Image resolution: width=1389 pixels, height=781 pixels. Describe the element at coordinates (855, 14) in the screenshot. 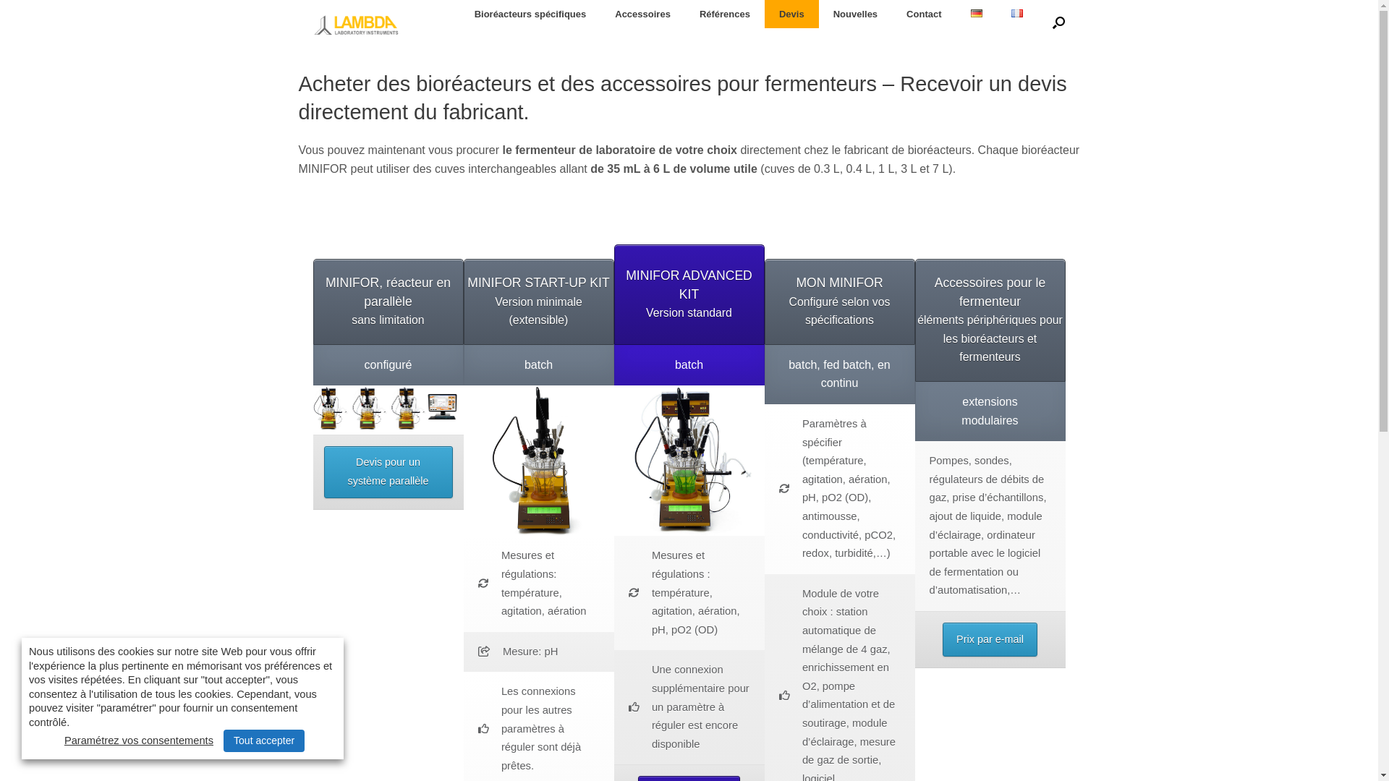

I see `Nouvelles` at that location.